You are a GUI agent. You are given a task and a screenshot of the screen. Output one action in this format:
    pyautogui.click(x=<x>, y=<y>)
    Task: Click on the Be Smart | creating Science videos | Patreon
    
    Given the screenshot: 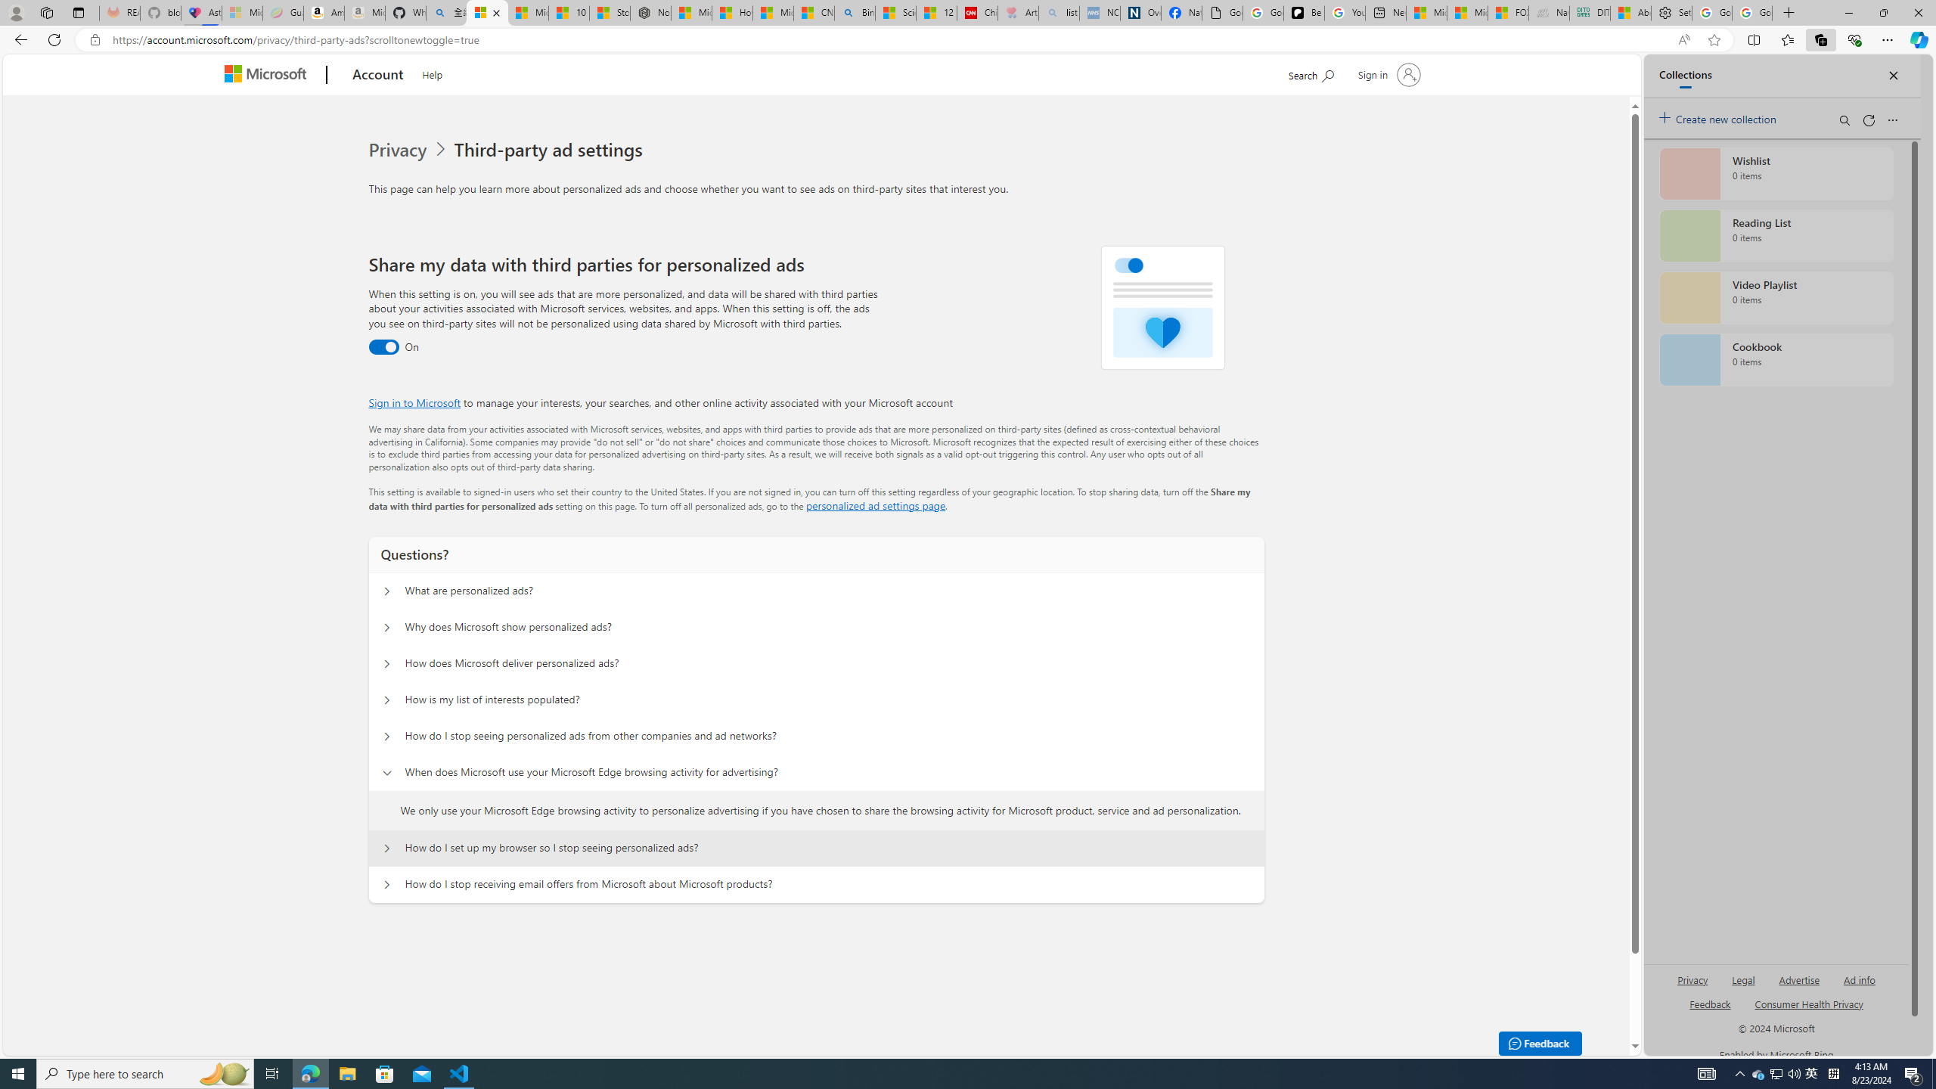 What is the action you would take?
    pyautogui.click(x=1305, y=13)
    